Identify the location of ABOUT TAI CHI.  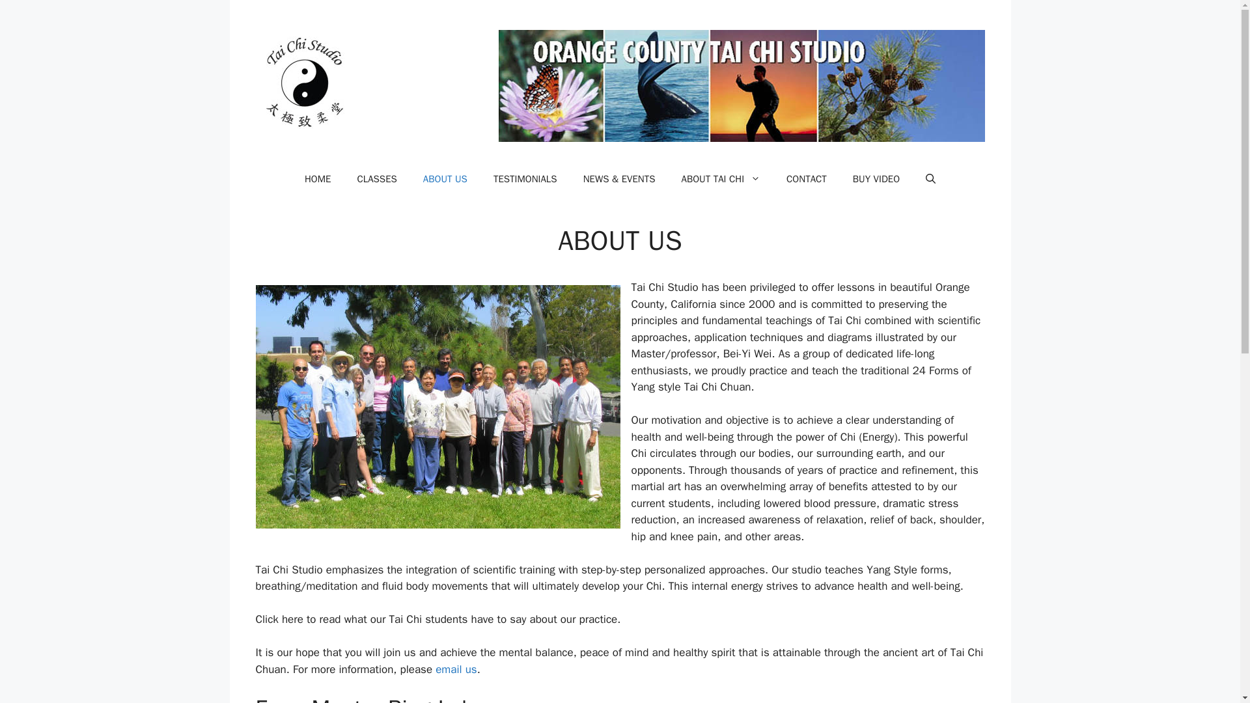
(721, 178).